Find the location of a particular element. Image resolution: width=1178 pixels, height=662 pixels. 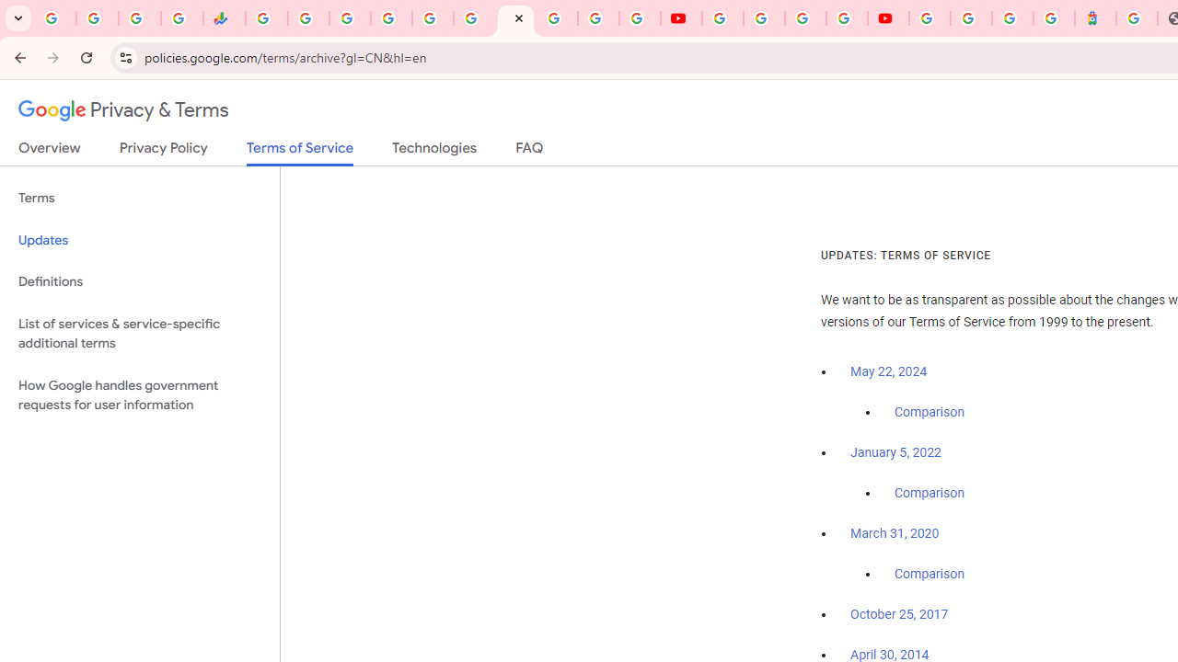

YouTube is located at coordinates (681, 18).